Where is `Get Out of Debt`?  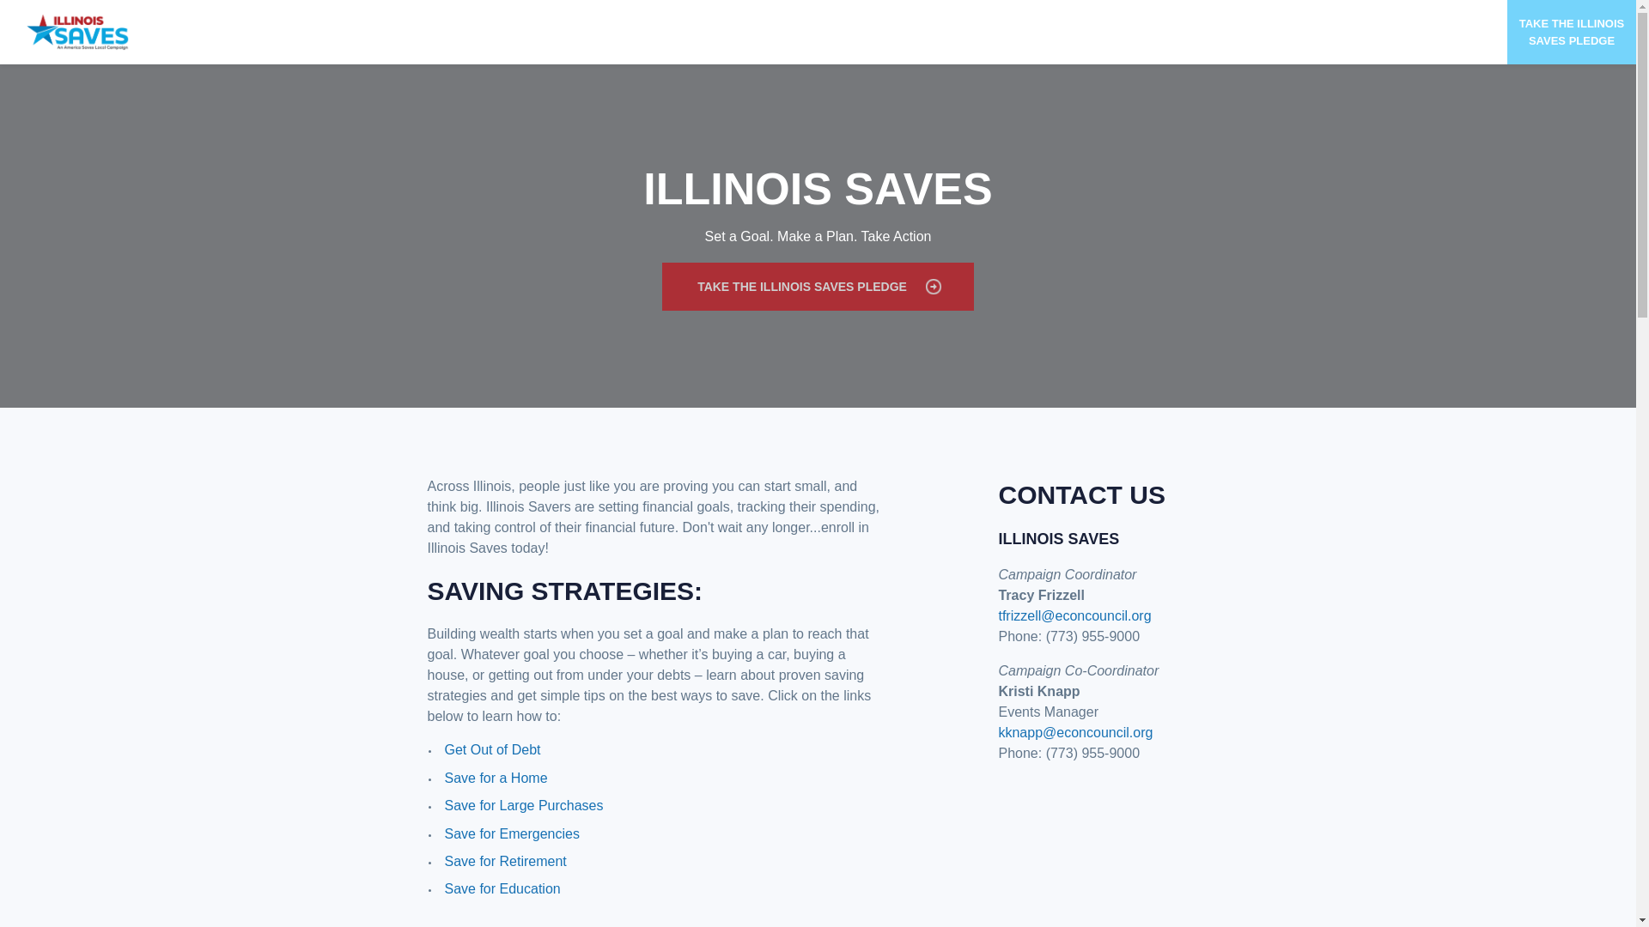
Get Out of Debt is located at coordinates (491, 750).